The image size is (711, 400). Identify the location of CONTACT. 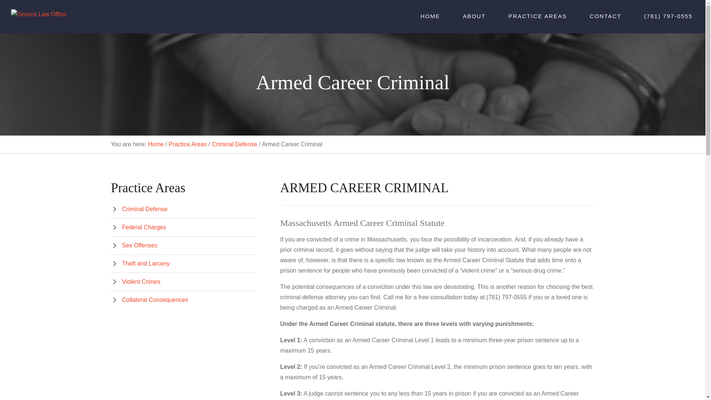
(605, 17).